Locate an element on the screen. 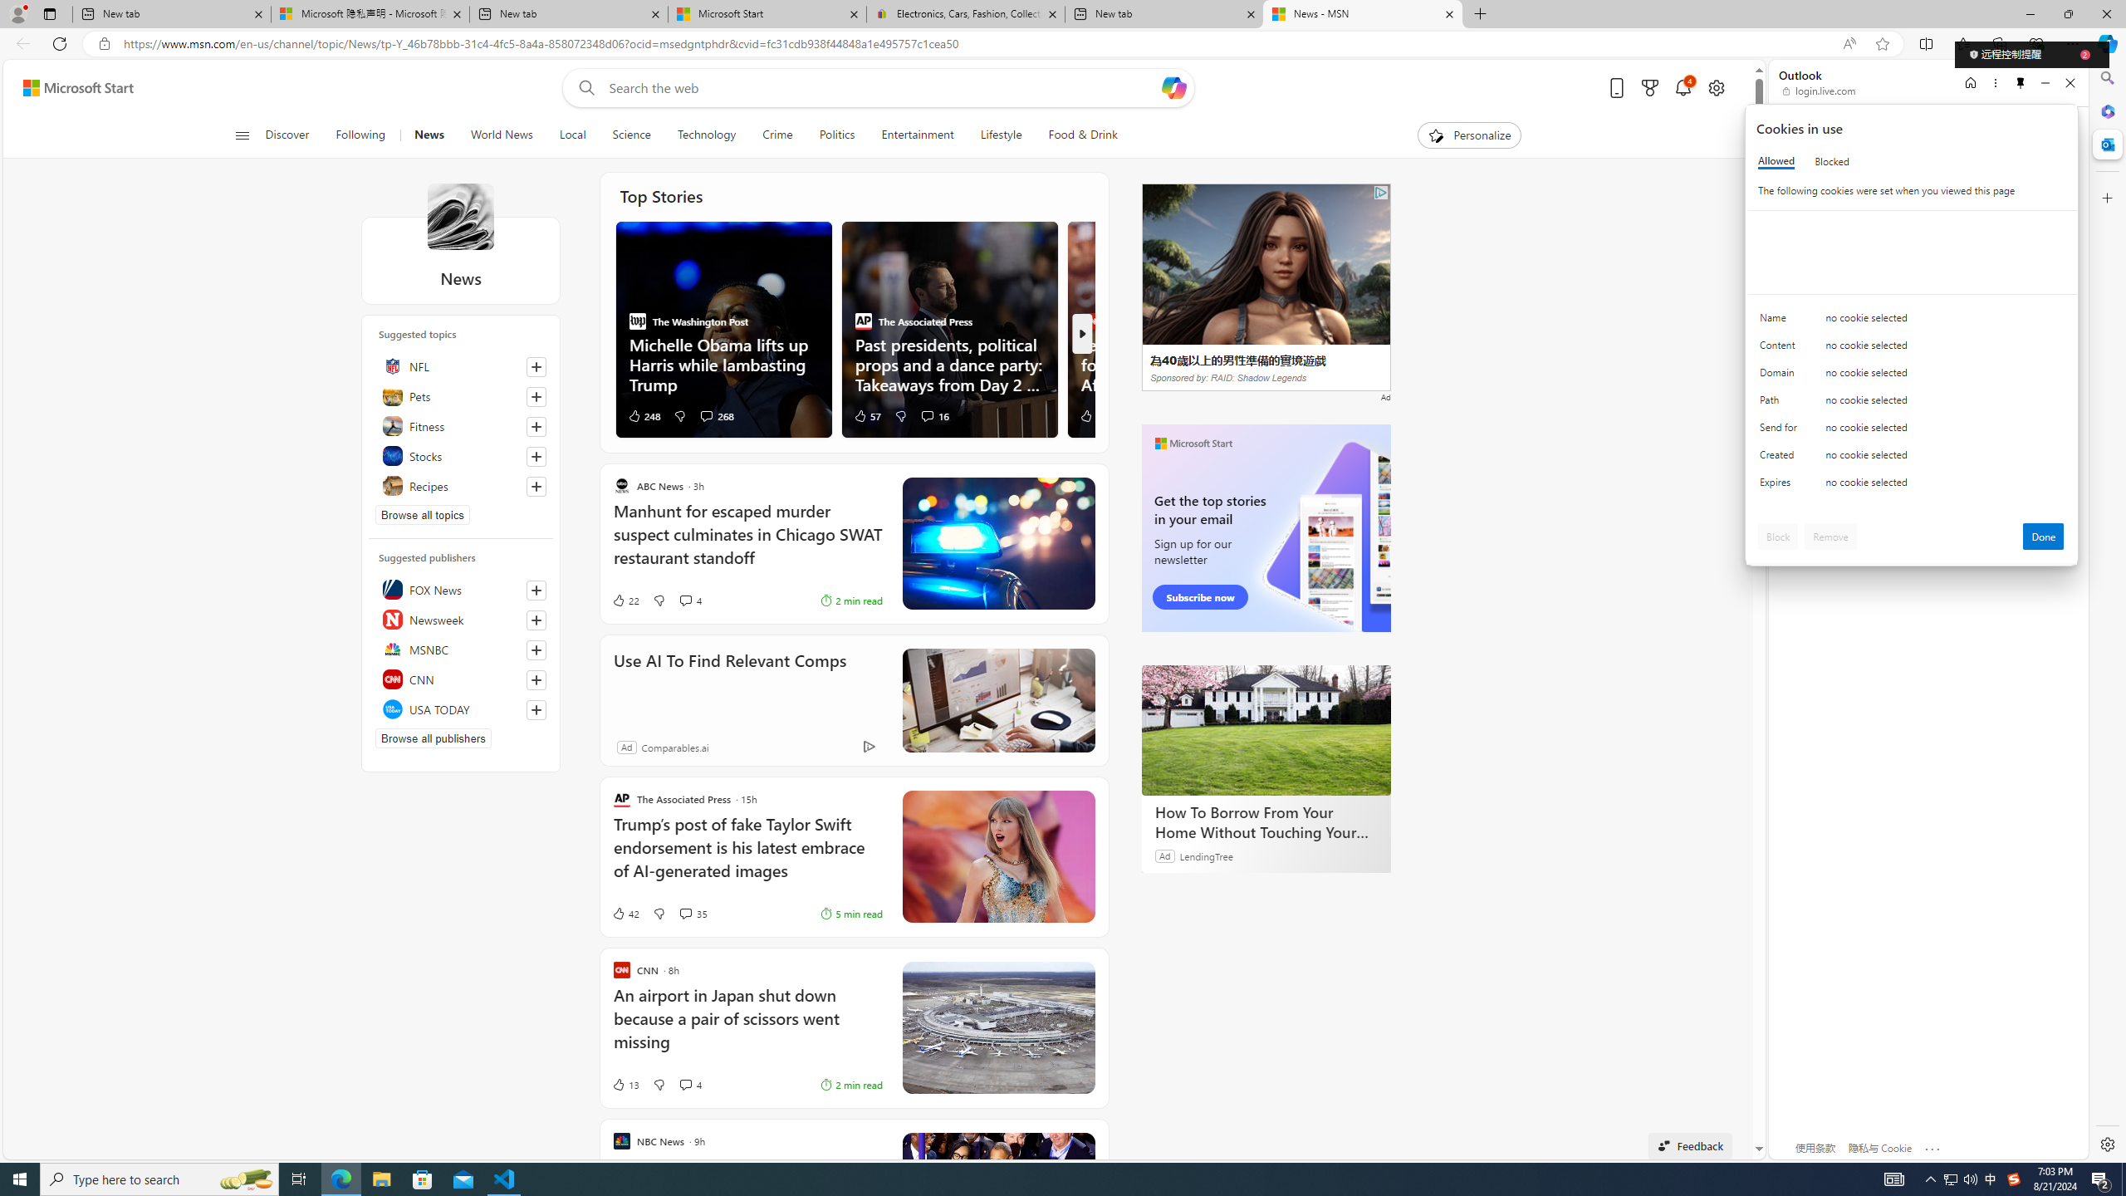 Image resolution: width=2126 pixels, height=1196 pixels. Expires is located at coordinates (1781, 486).